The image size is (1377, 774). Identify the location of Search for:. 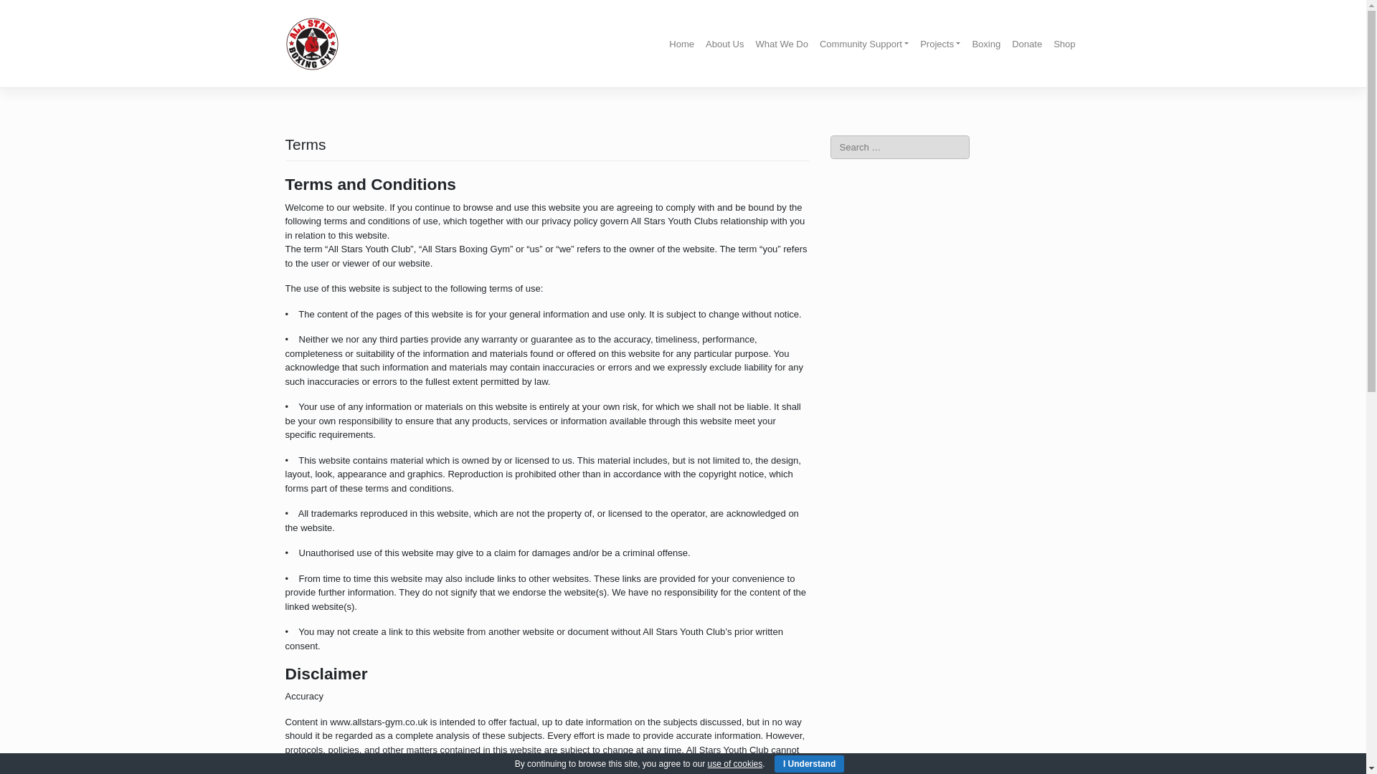
(899, 148).